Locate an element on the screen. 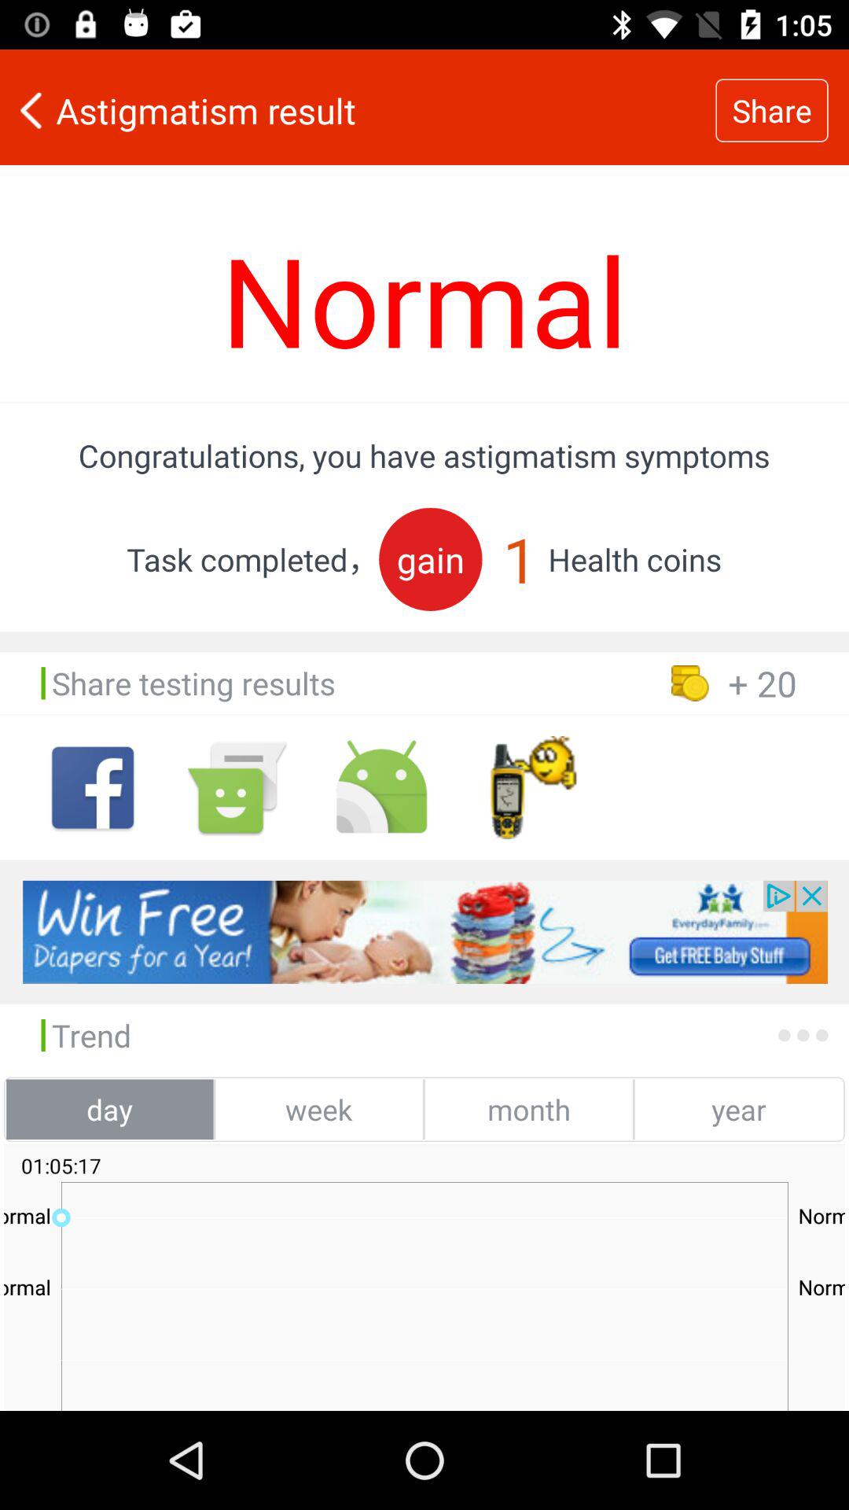 This screenshot has height=1510, width=849. tap icon below congratulations you have item is located at coordinates (431, 558).